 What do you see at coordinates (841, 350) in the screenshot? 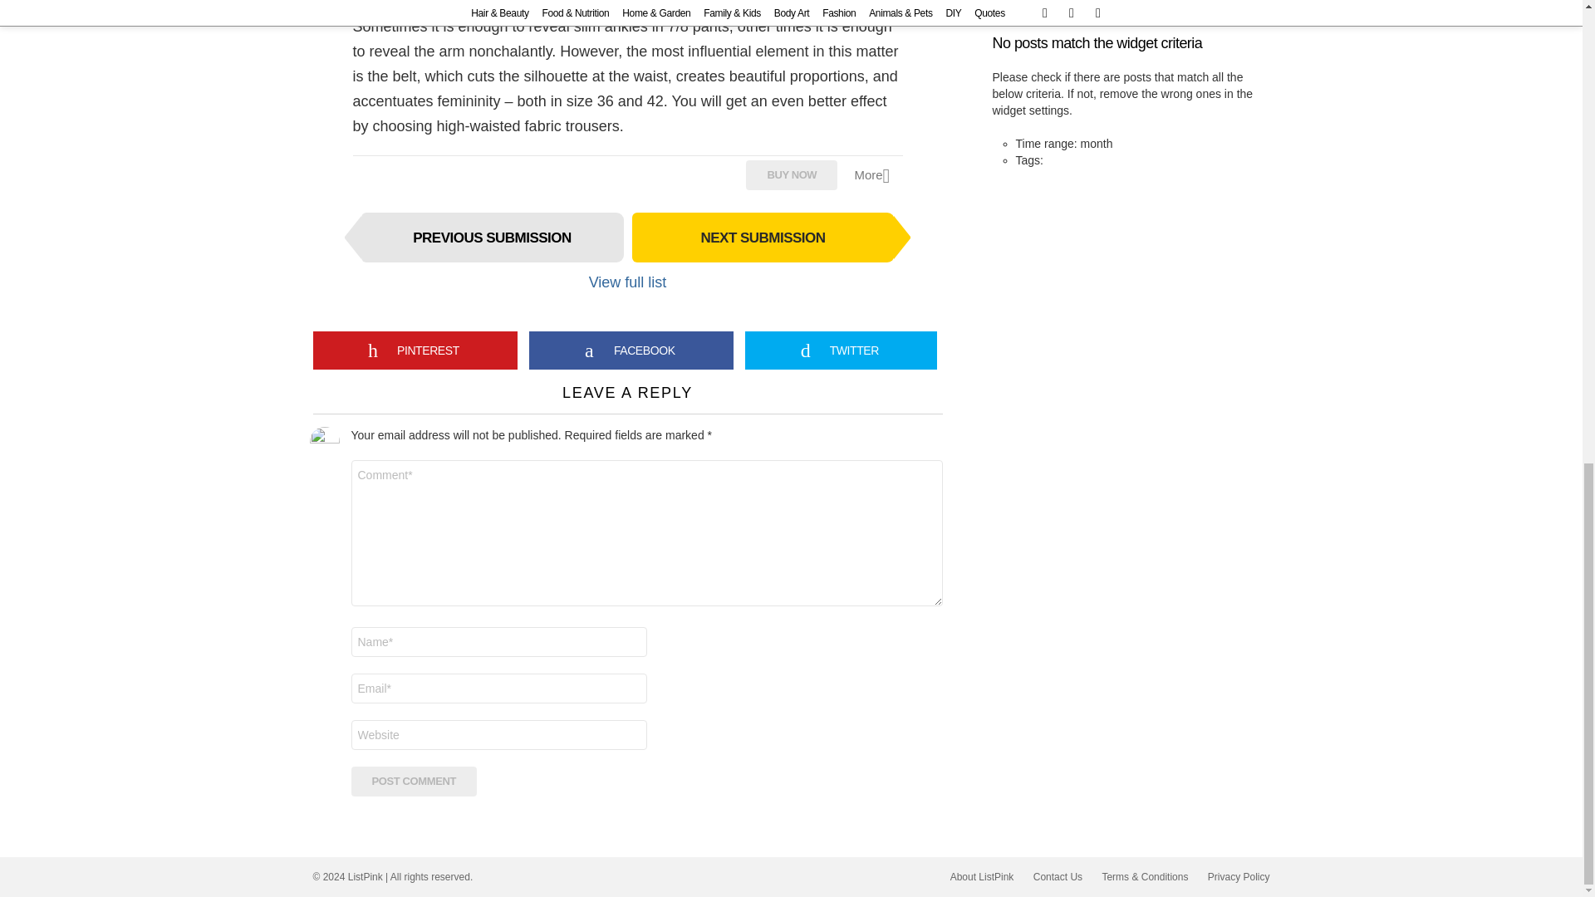
I see `Share on Twitter` at bounding box center [841, 350].